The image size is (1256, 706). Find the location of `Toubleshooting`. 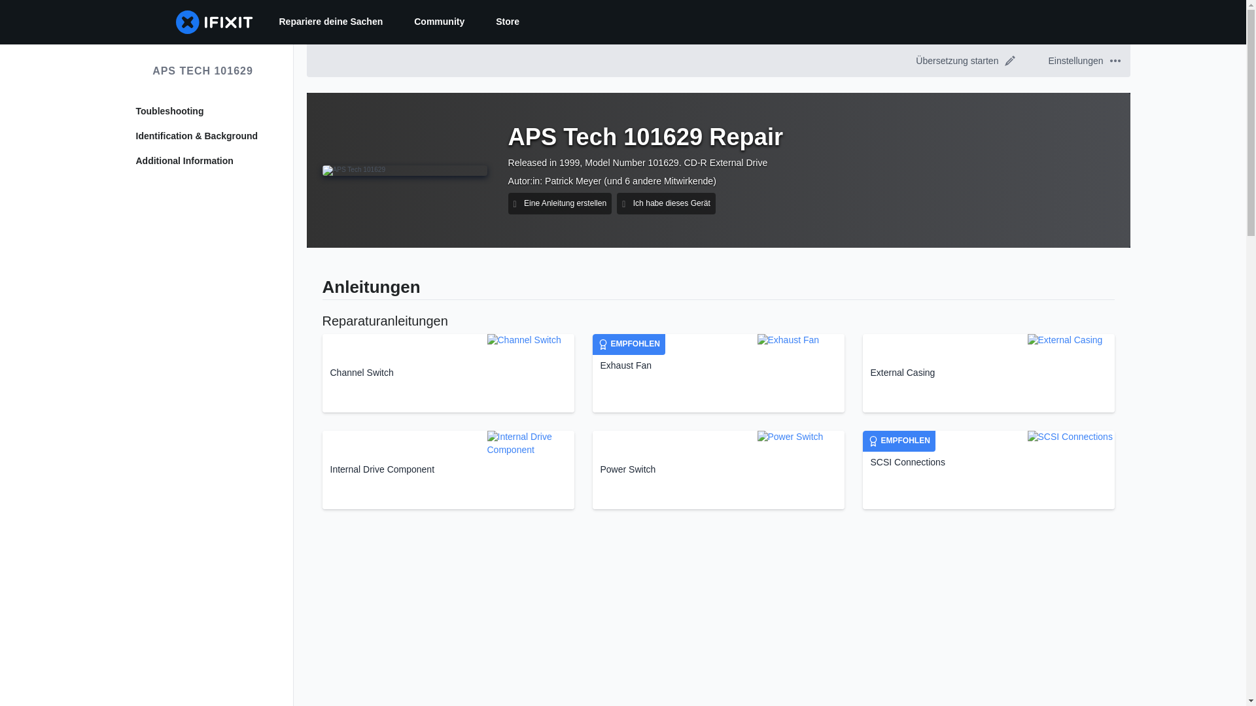

Toubleshooting is located at coordinates (203, 161).